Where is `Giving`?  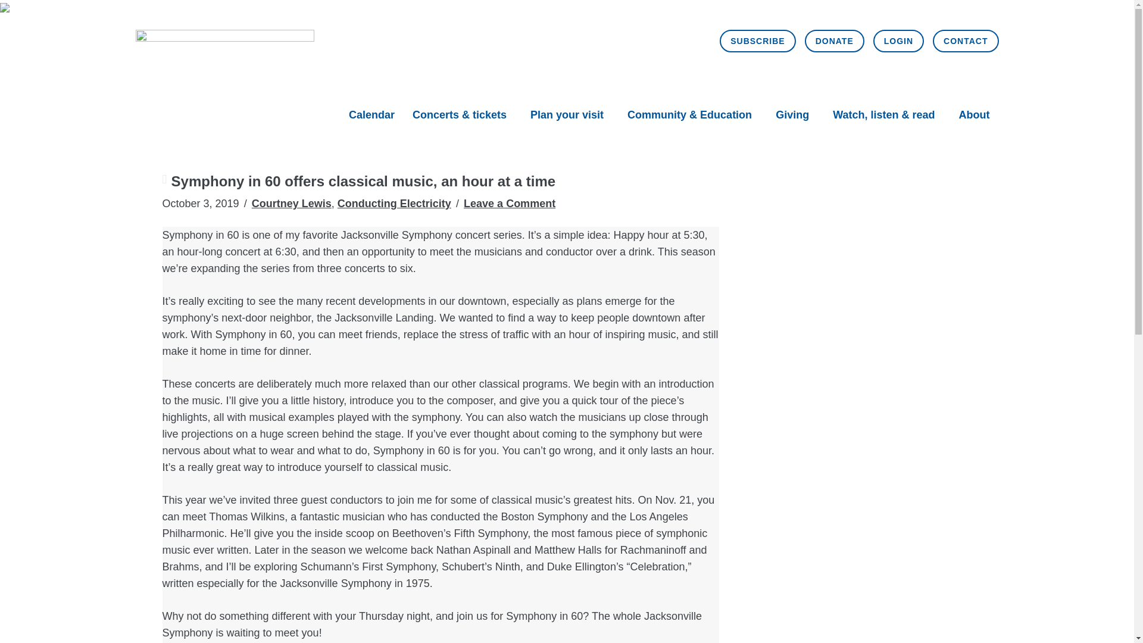 Giving is located at coordinates (792, 115).